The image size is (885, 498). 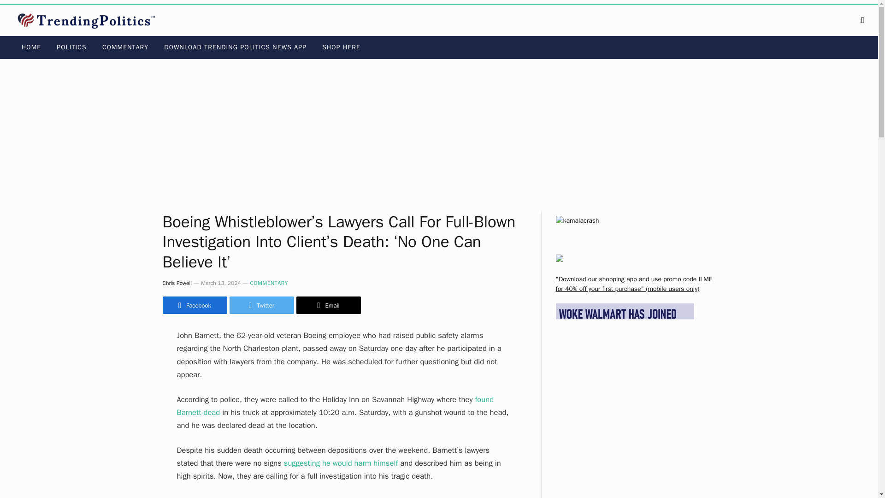 I want to click on suggesting he would harm himself, so click(x=341, y=463).